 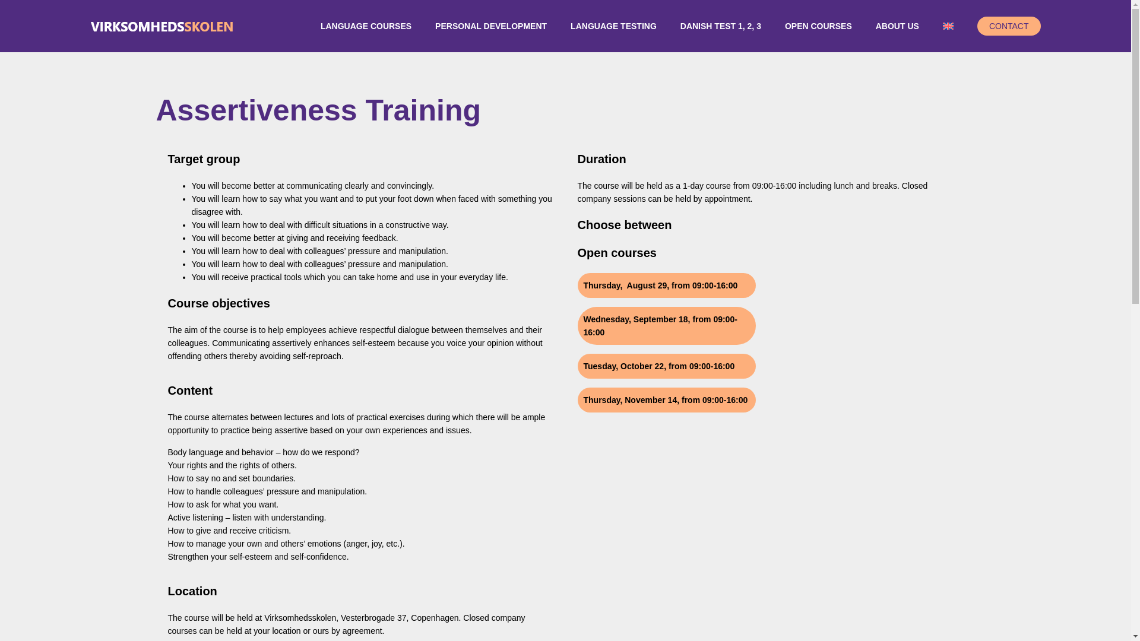 I want to click on LANGUAGE COURSES, so click(x=366, y=26).